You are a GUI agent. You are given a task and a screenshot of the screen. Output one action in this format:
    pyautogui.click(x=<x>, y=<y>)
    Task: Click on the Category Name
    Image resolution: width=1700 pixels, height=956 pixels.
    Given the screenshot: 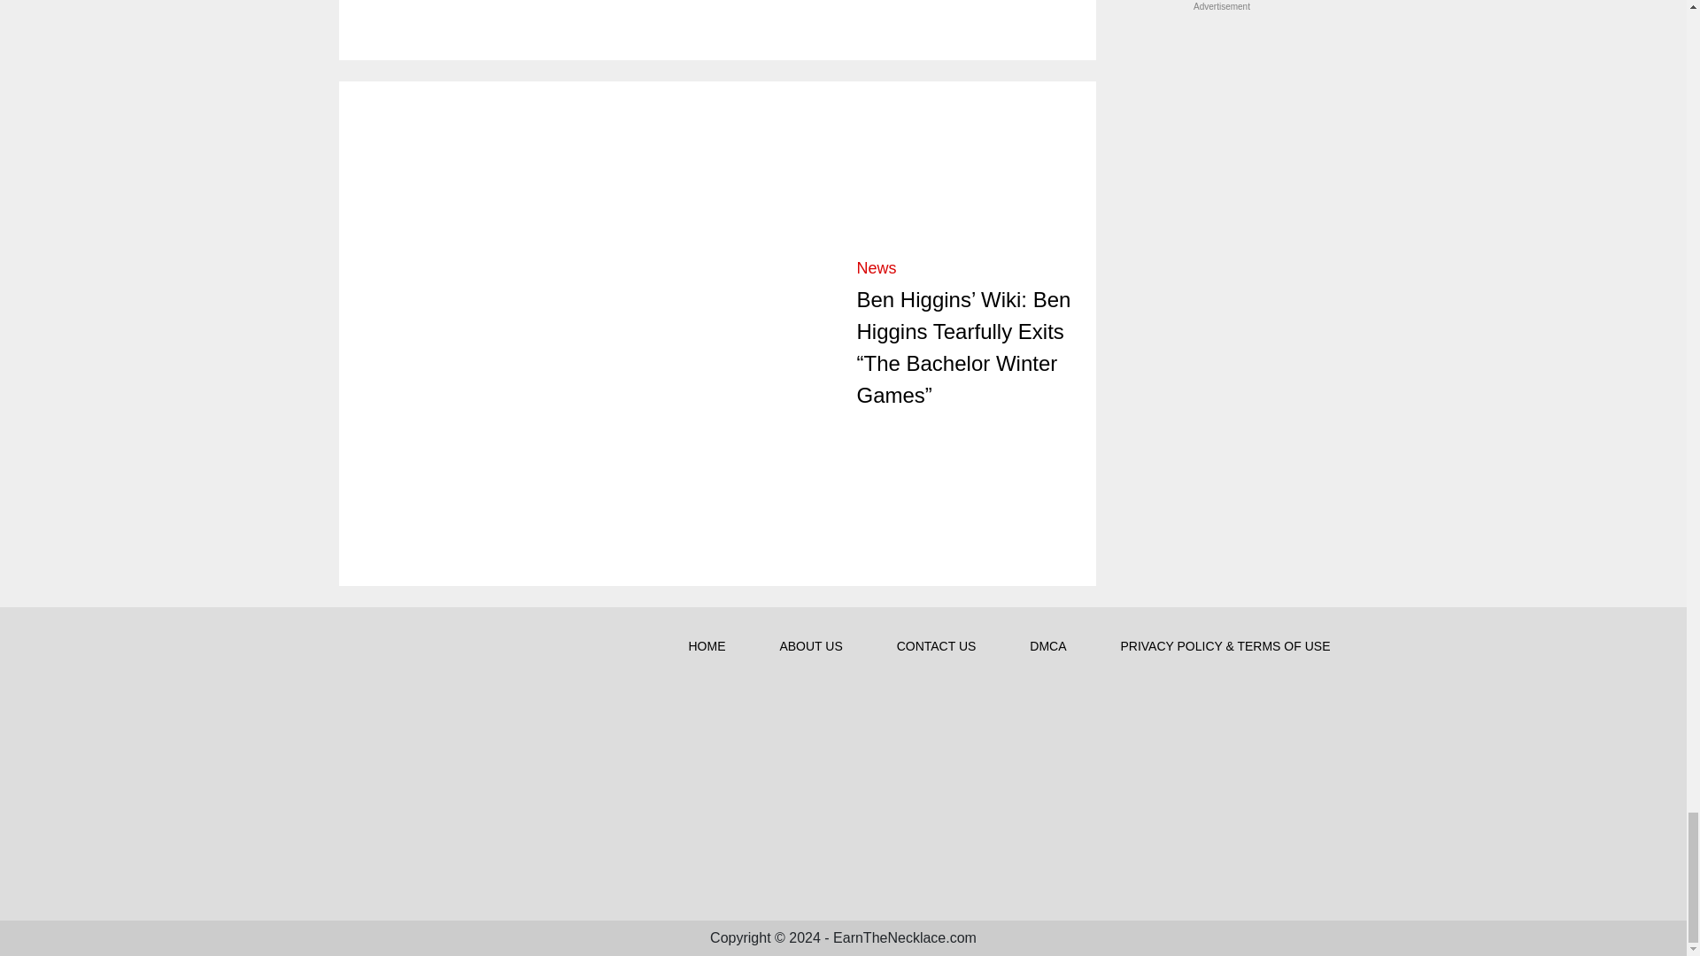 What is the action you would take?
    pyautogui.click(x=877, y=267)
    